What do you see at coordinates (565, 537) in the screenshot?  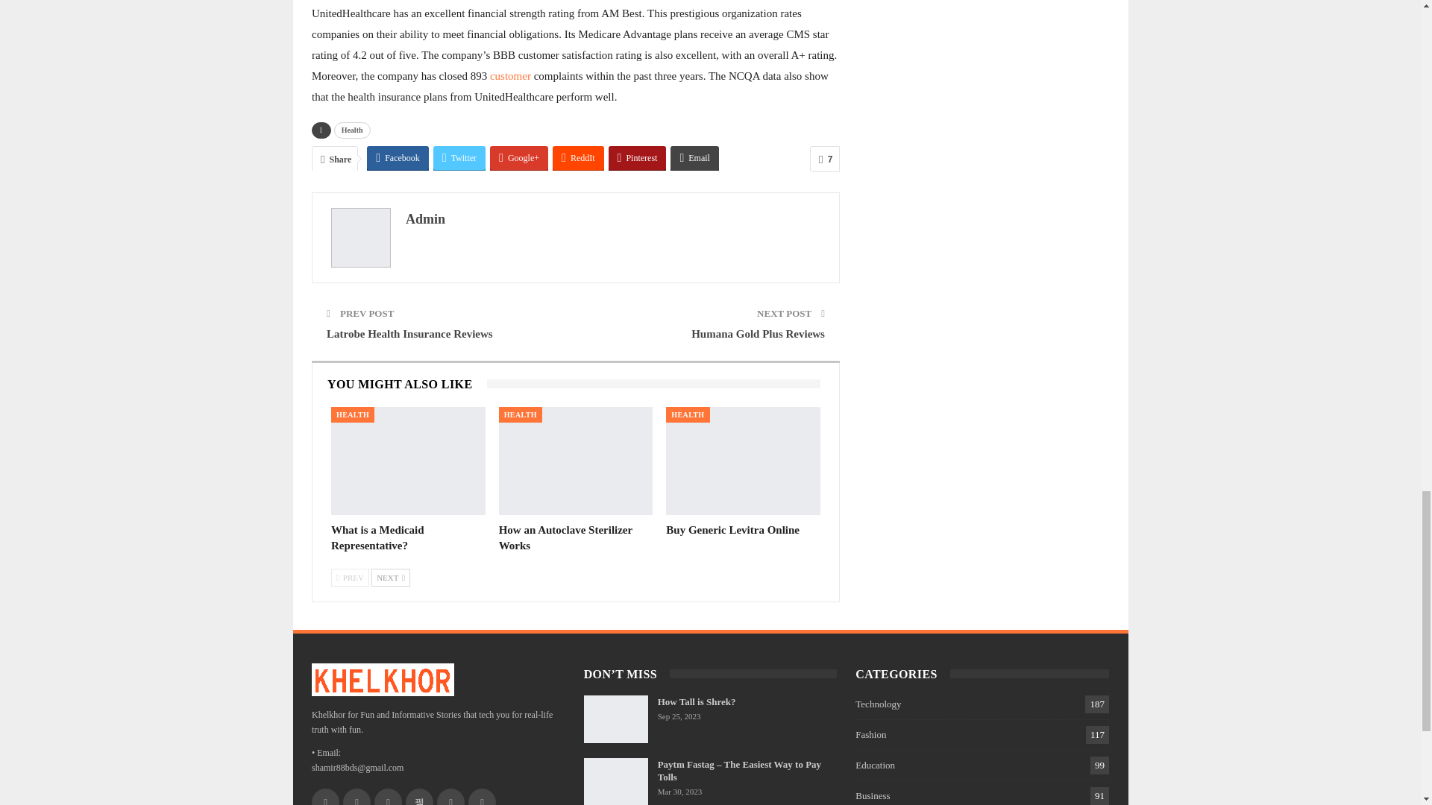 I see `How an Autoclave Sterilizer Works` at bounding box center [565, 537].